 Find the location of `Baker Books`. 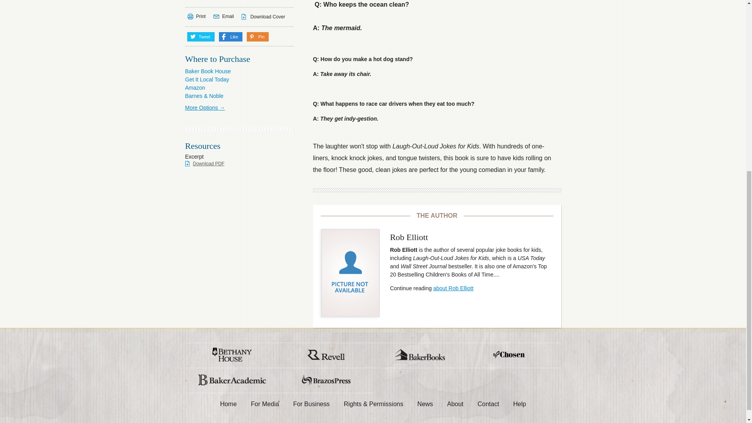

Baker Books is located at coordinates (420, 355).